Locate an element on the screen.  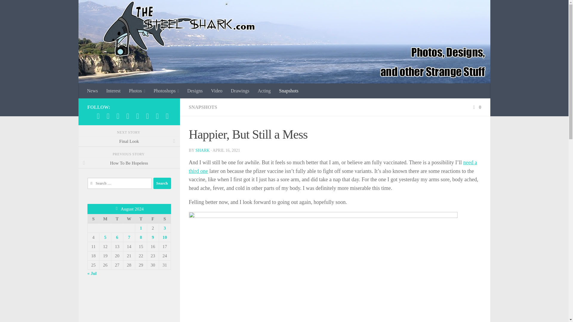
0 is located at coordinates (476, 107).